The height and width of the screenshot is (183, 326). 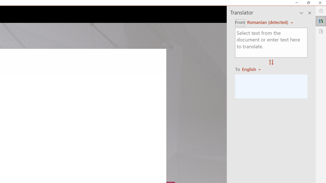 What do you see at coordinates (267, 22) in the screenshot?
I see `Czech (detected)` at bounding box center [267, 22].